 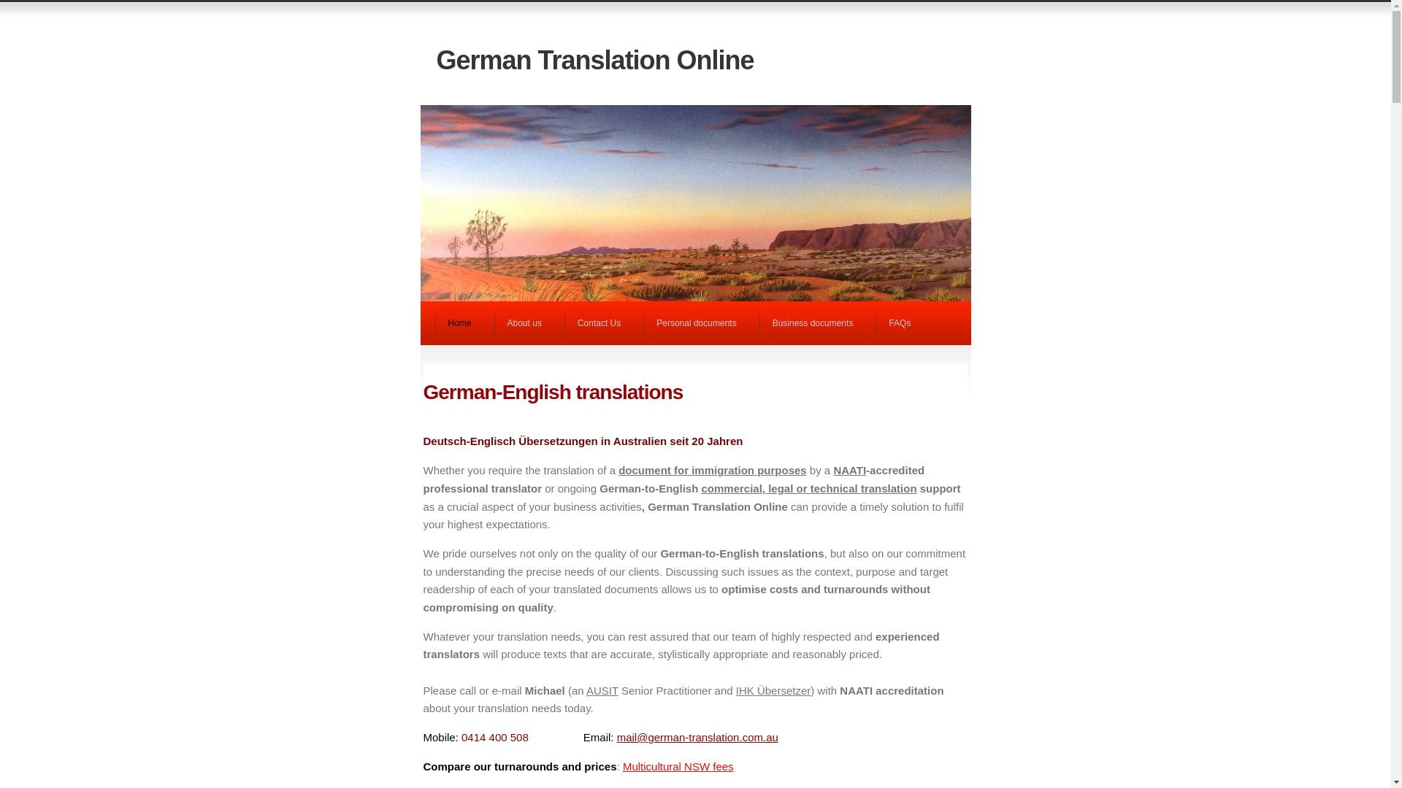 What do you see at coordinates (701, 323) in the screenshot?
I see `Personal documents` at bounding box center [701, 323].